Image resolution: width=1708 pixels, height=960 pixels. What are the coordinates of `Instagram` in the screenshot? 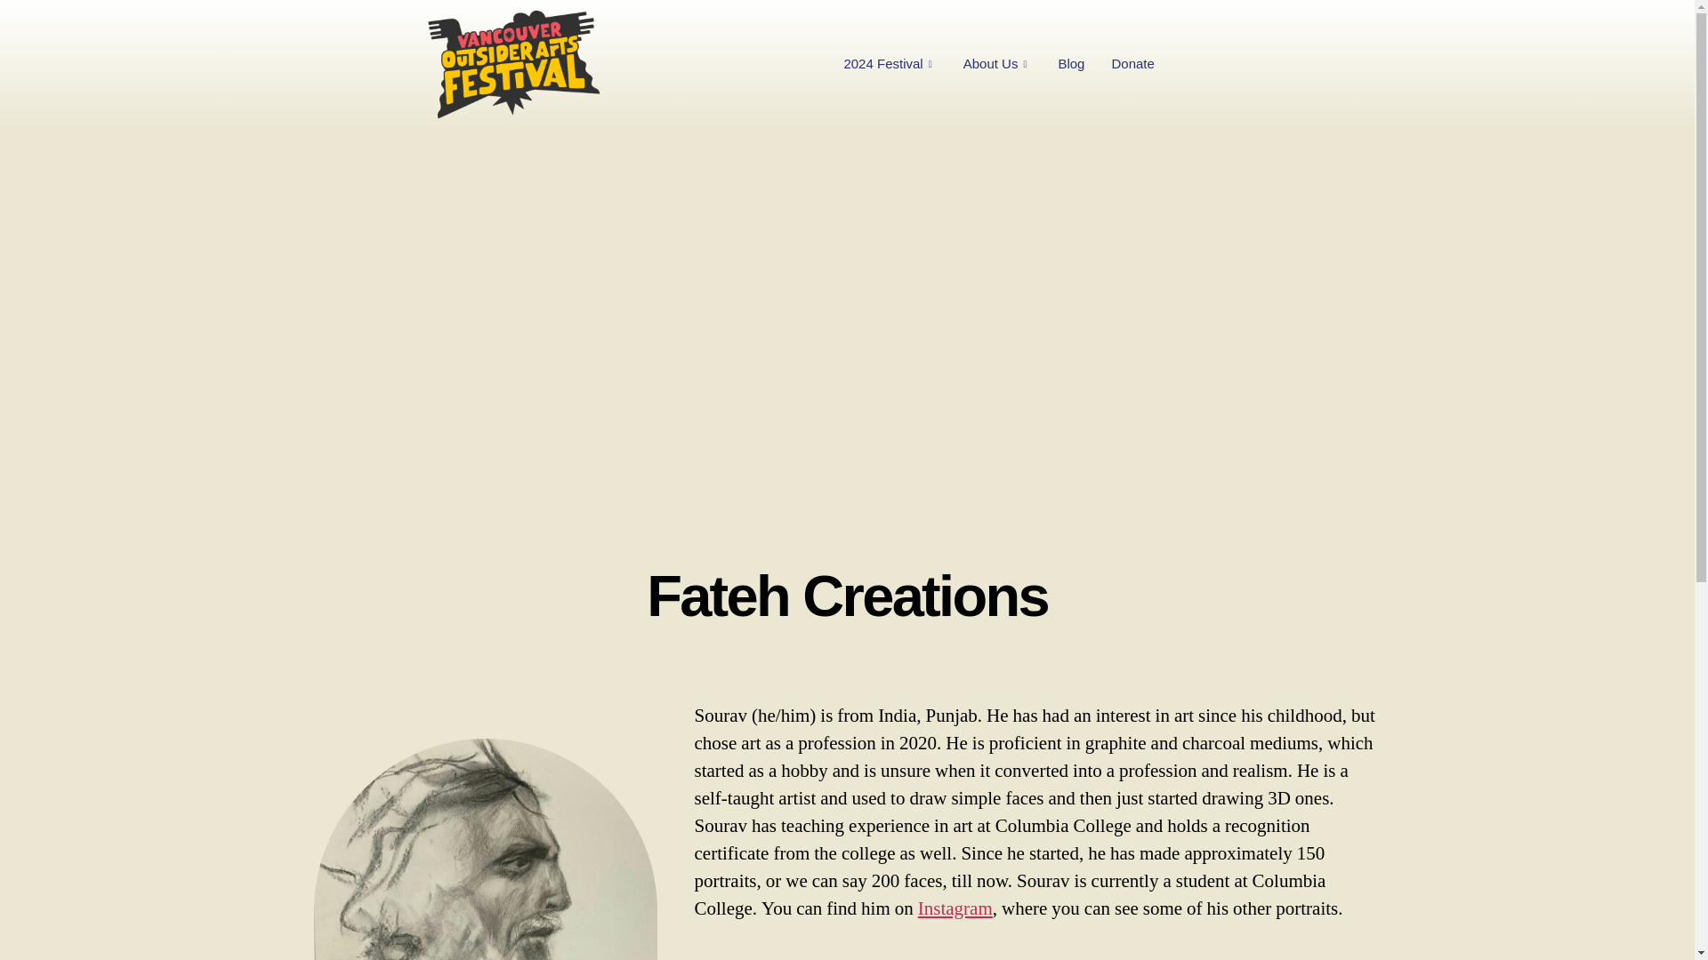 It's located at (955, 908).